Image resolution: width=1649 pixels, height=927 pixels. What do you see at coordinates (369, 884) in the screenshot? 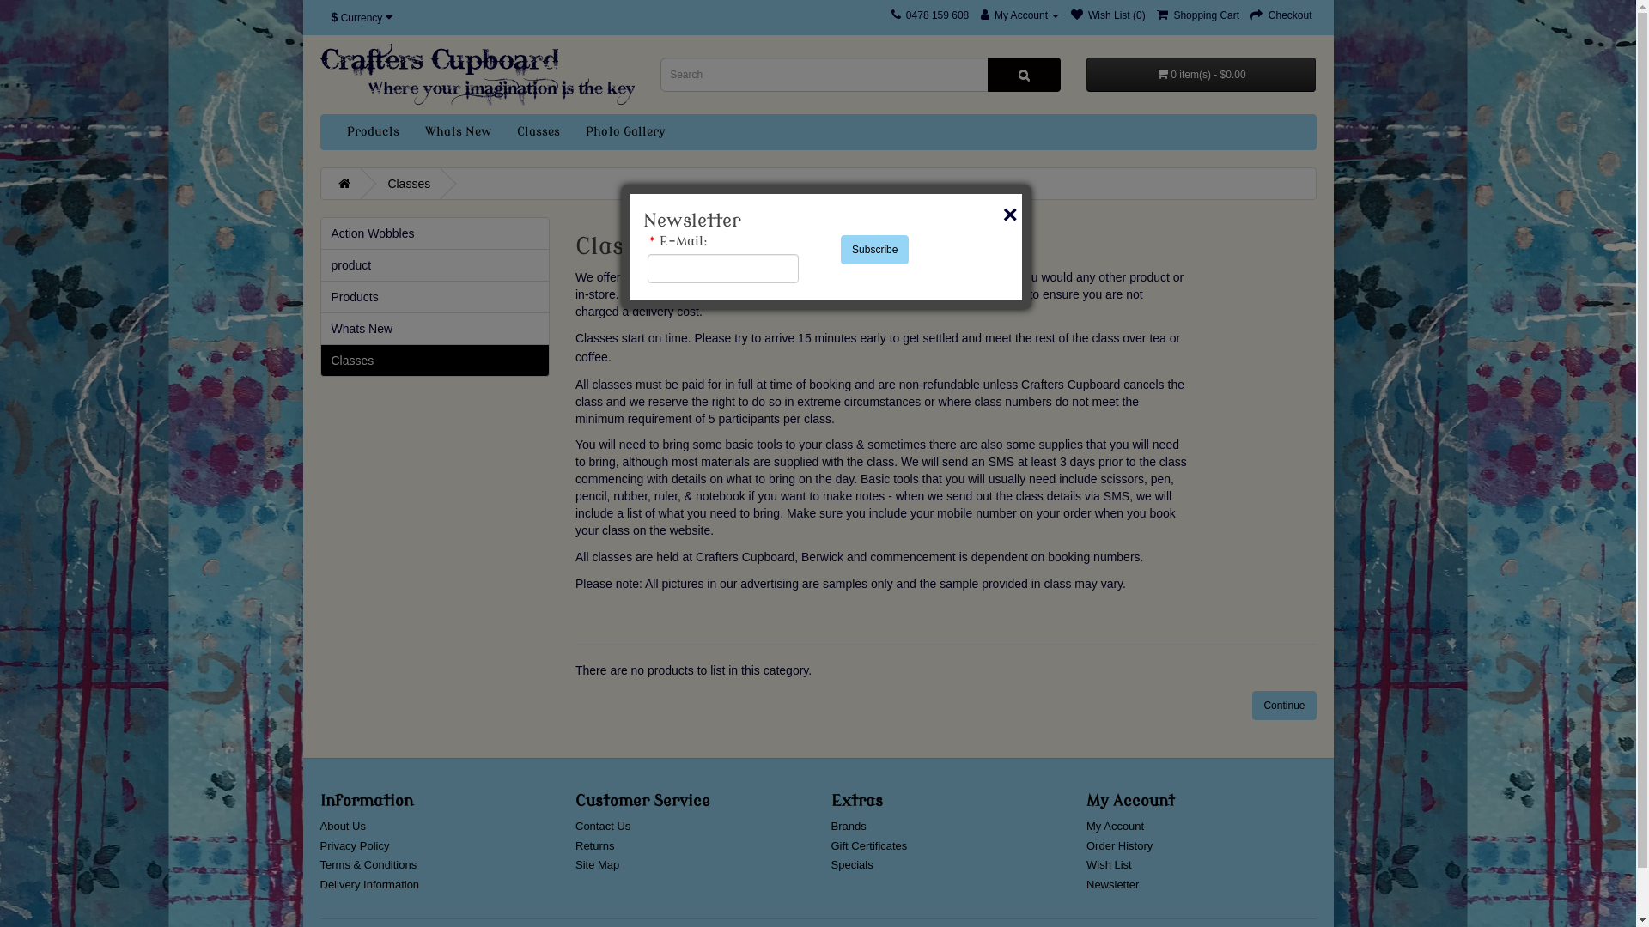
I see `Delivery Information` at bounding box center [369, 884].